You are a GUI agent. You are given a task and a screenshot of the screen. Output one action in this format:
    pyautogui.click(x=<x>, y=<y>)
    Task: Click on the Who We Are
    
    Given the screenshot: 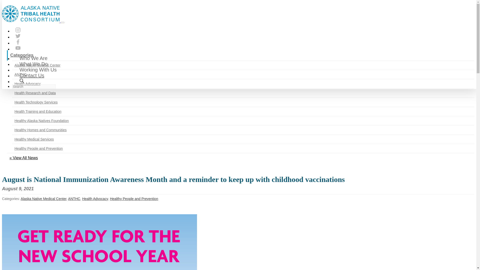 What is the action you would take?
    pyautogui.click(x=33, y=58)
    